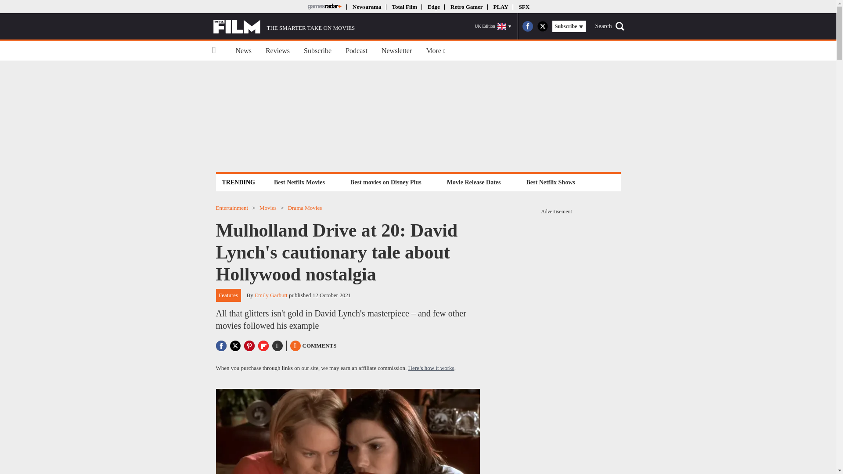 This screenshot has height=474, width=843. What do you see at coordinates (501, 6) in the screenshot?
I see `PLAY` at bounding box center [501, 6].